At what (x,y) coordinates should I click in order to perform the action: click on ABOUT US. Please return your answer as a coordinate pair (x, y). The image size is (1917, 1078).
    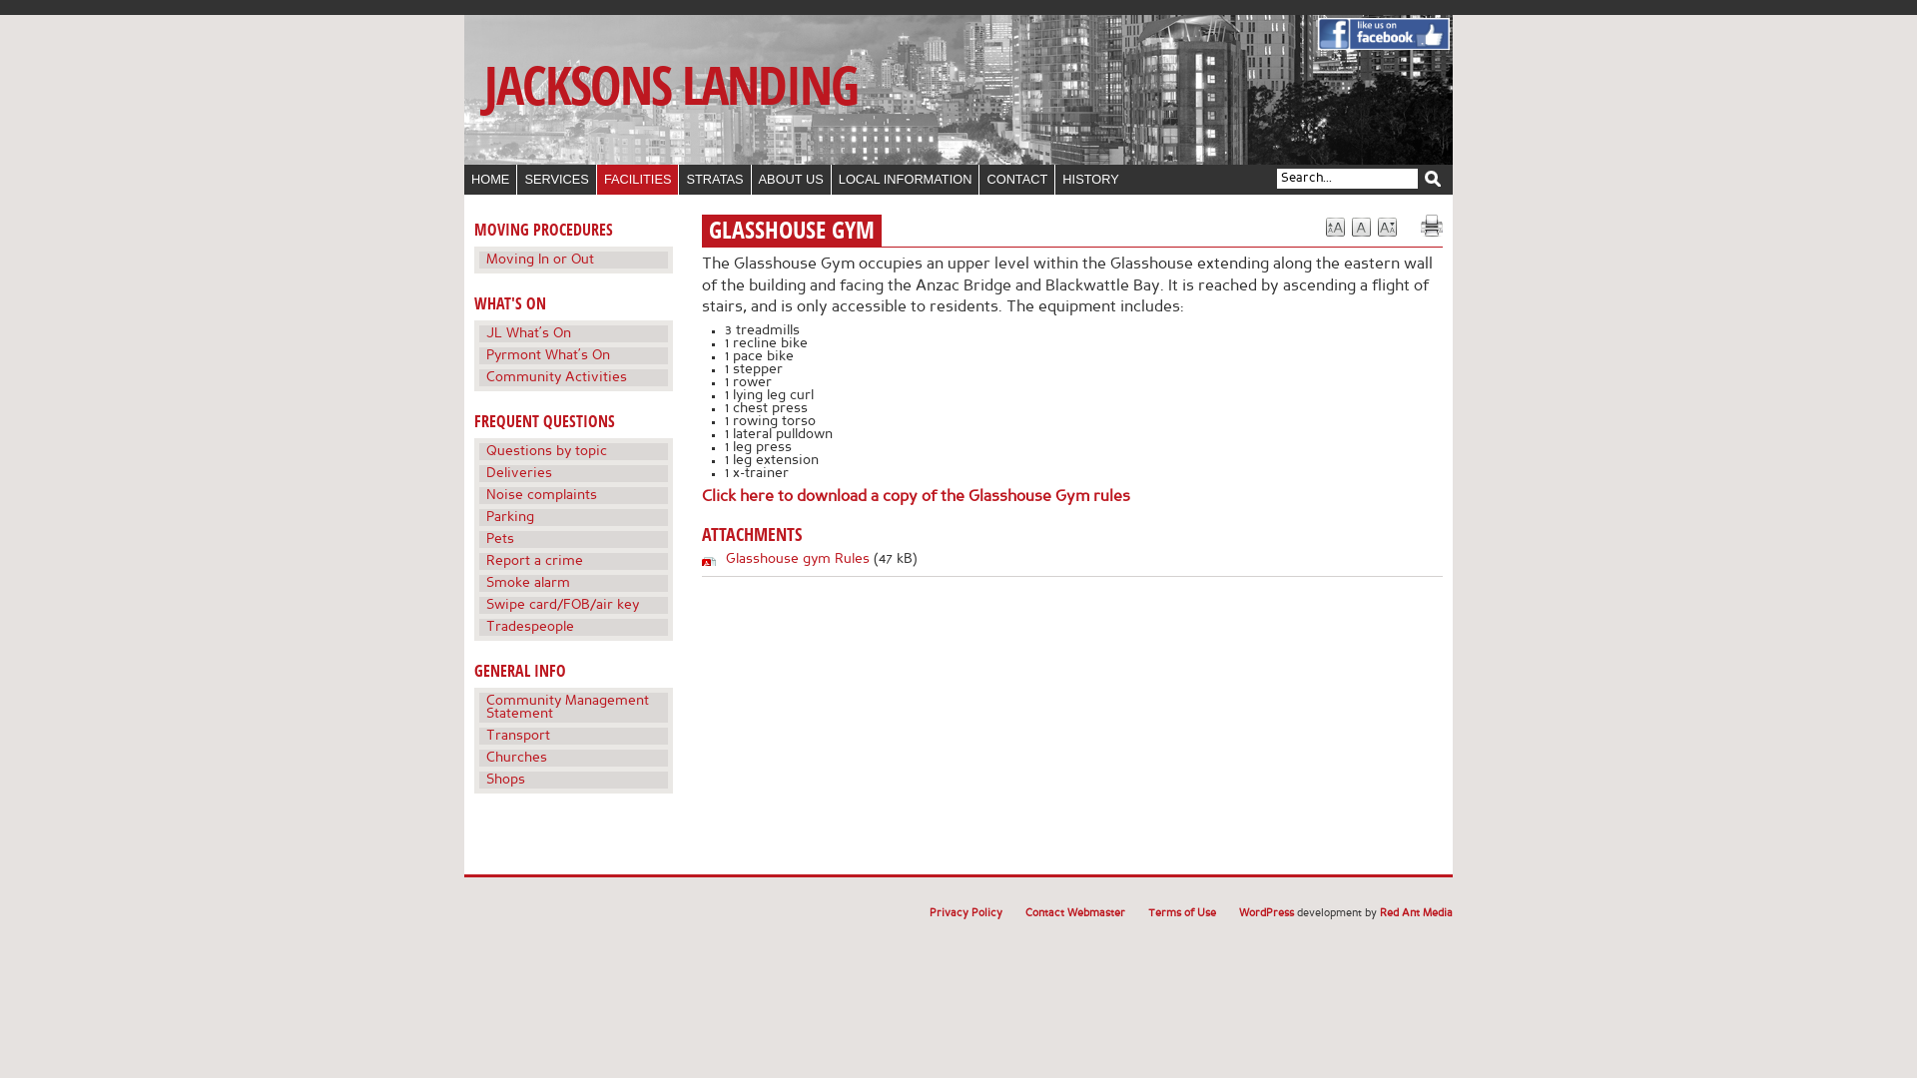
    Looking at the image, I should click on (792, 180).